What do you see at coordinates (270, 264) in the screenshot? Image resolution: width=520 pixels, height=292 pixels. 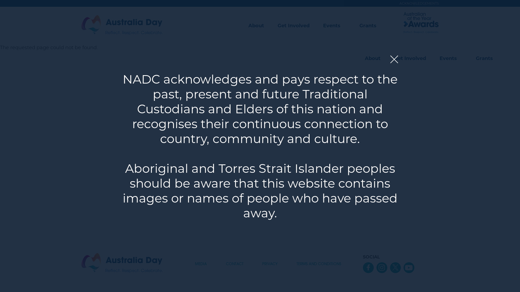 I see `PRIVACY` at bounding box center [270, 264].